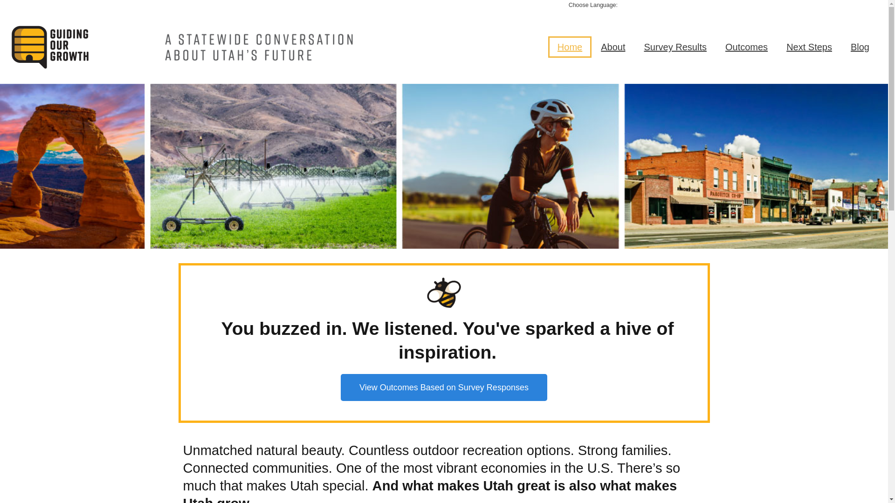 This screenshot has height=503, width=895. I want to click on Next Steps, so click(809, 47).